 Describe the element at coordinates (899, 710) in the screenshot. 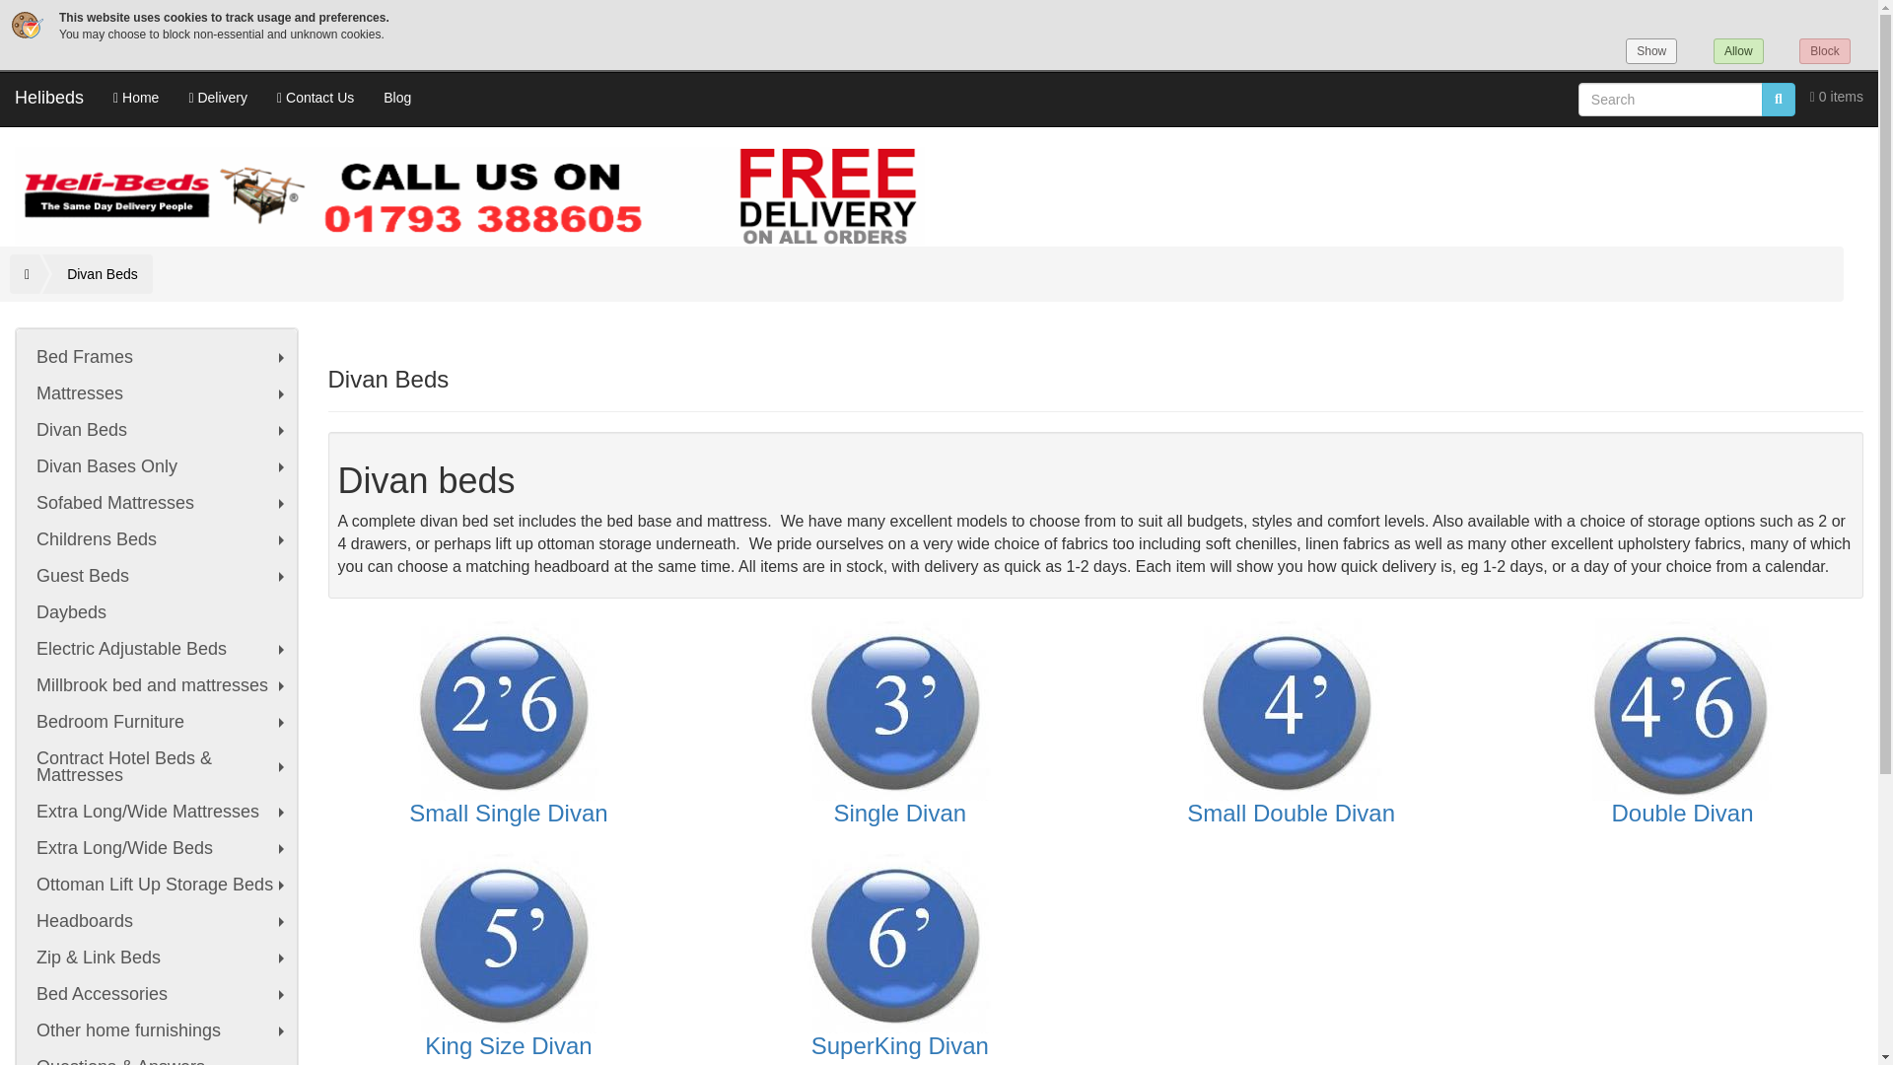

I see `Single Divan` at that location.